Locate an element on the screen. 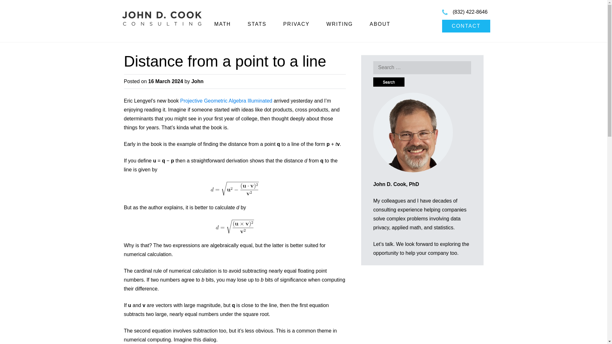 The height and width of the screenshot is (344, 612). CONTACT is located at coordinates (466, 26).